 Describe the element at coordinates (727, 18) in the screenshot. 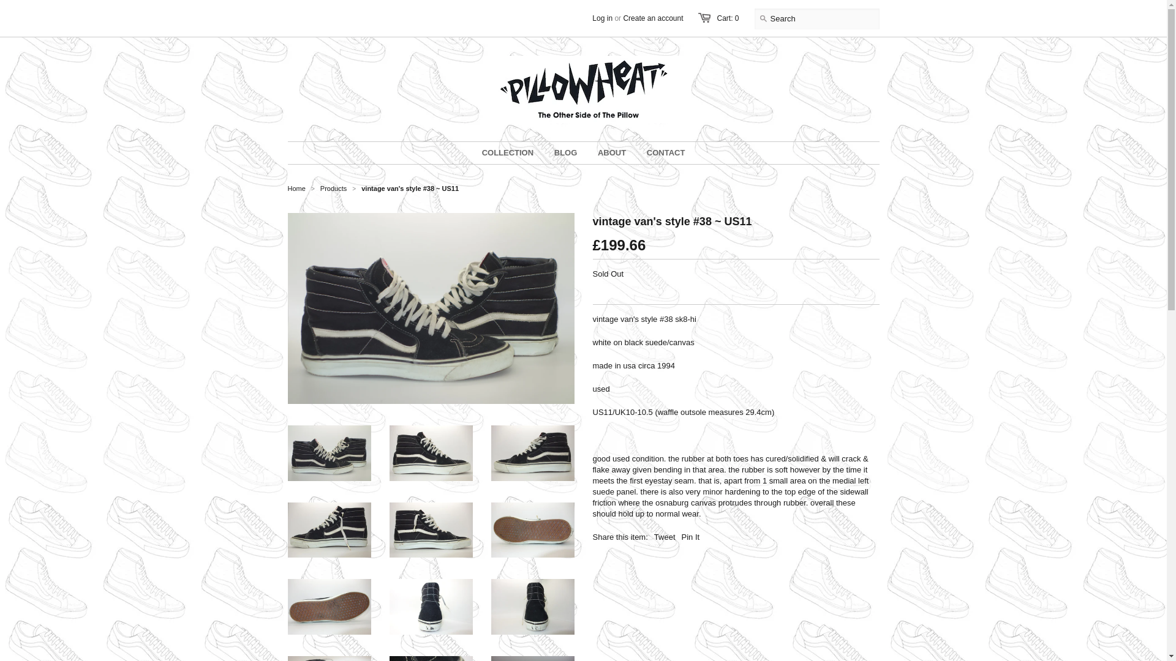

I see `Shopping Cart` at that location.